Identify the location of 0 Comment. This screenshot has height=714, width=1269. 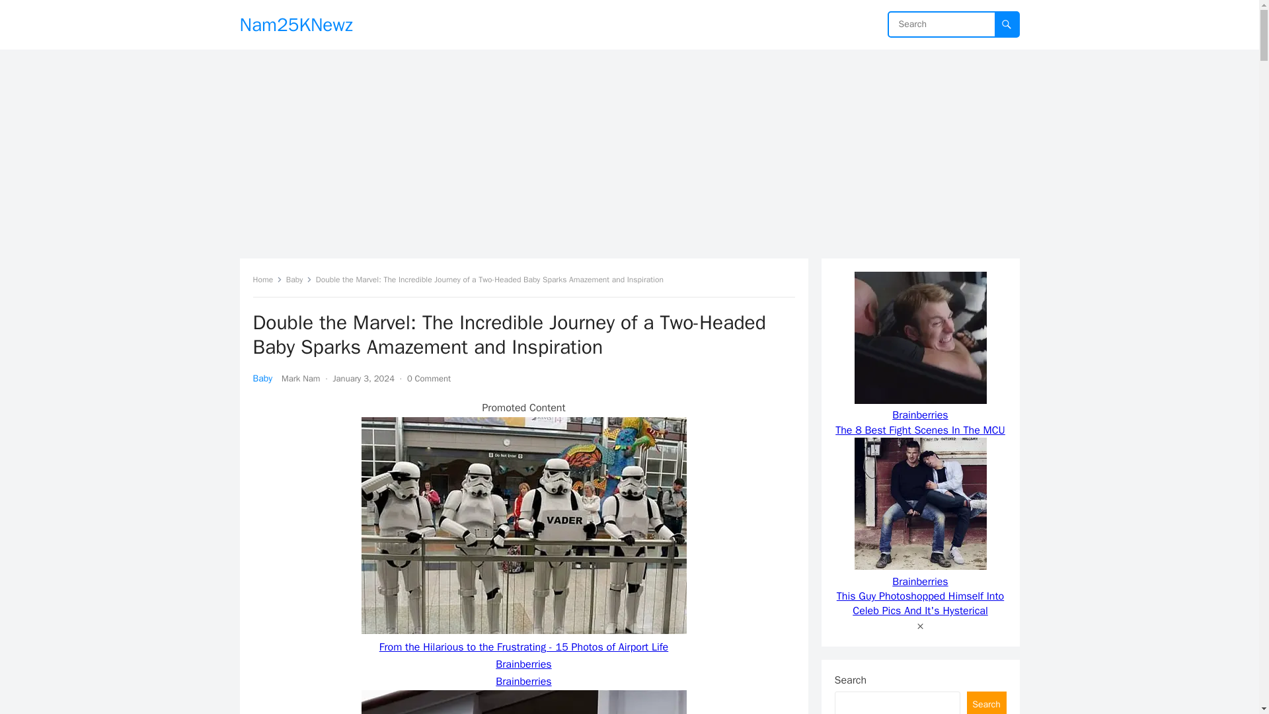
(428, 378).